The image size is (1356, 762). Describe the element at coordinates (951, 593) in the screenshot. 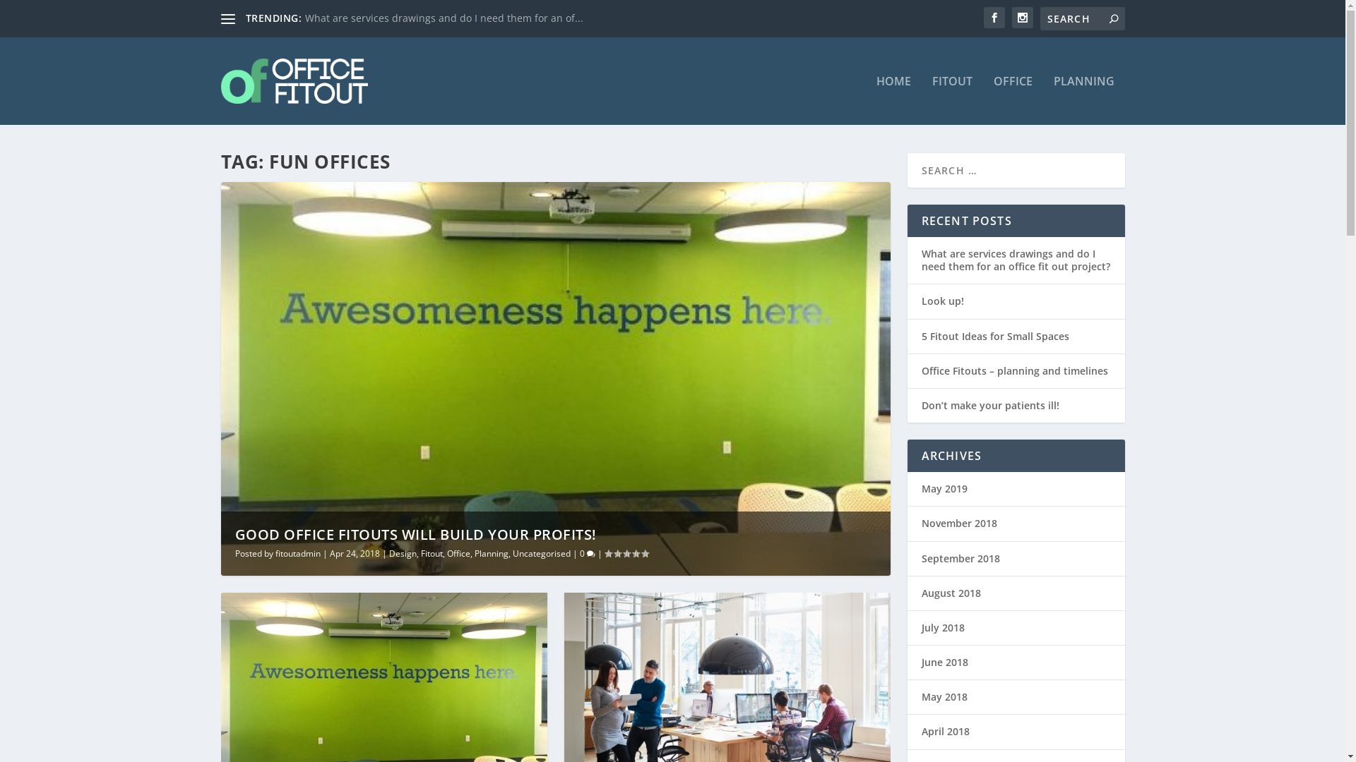

I see `August 2018` at that location.